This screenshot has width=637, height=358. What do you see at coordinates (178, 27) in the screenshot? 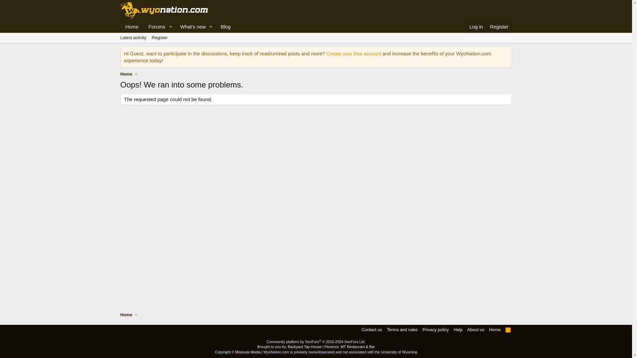
I see `Home` at bounding box center [178, 27].